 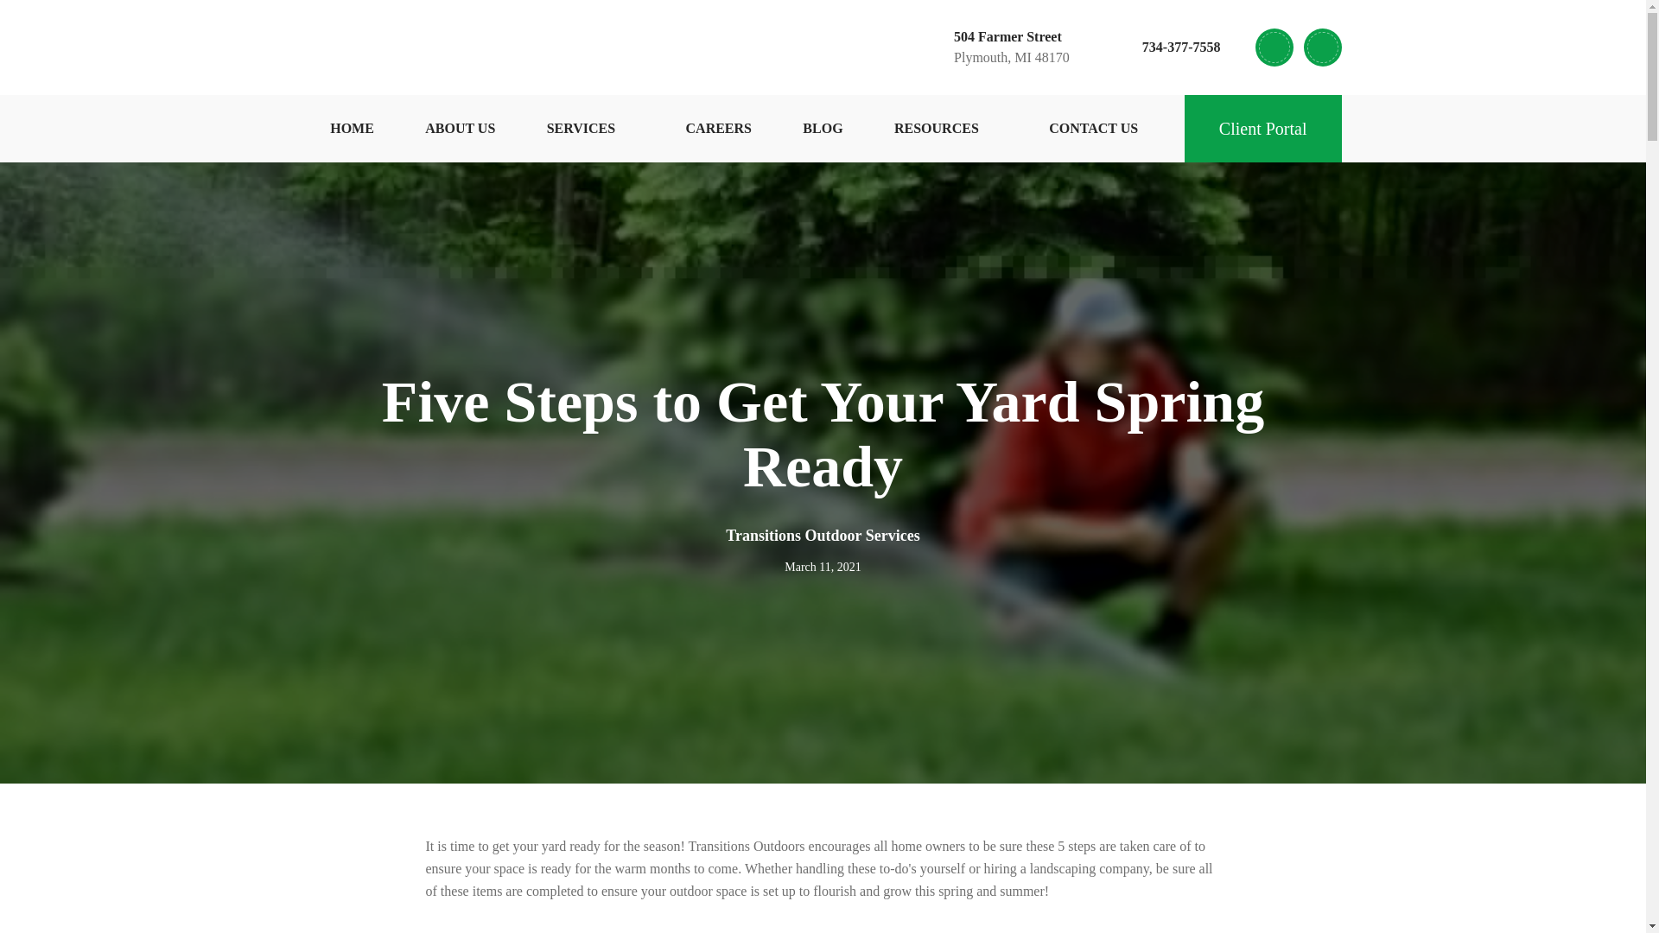 I want to click on RESOURCES, so click(x=590, y=128).